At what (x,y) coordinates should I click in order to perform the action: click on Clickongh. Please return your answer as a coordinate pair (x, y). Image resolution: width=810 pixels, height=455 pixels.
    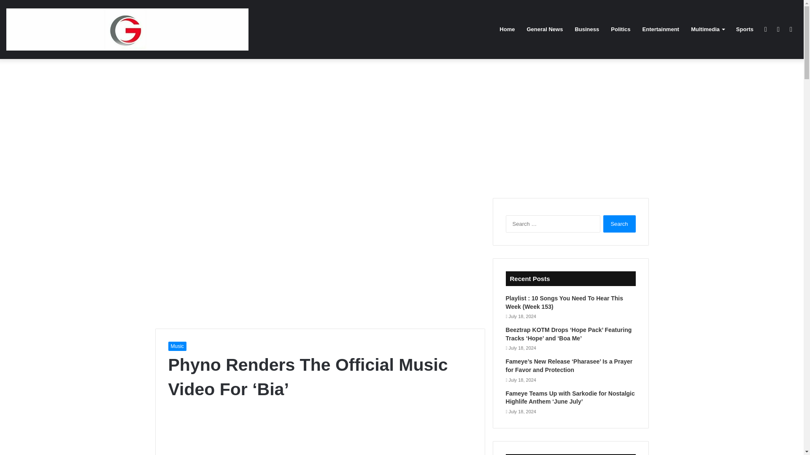
    Looking at the image, I should click on (127, 29).